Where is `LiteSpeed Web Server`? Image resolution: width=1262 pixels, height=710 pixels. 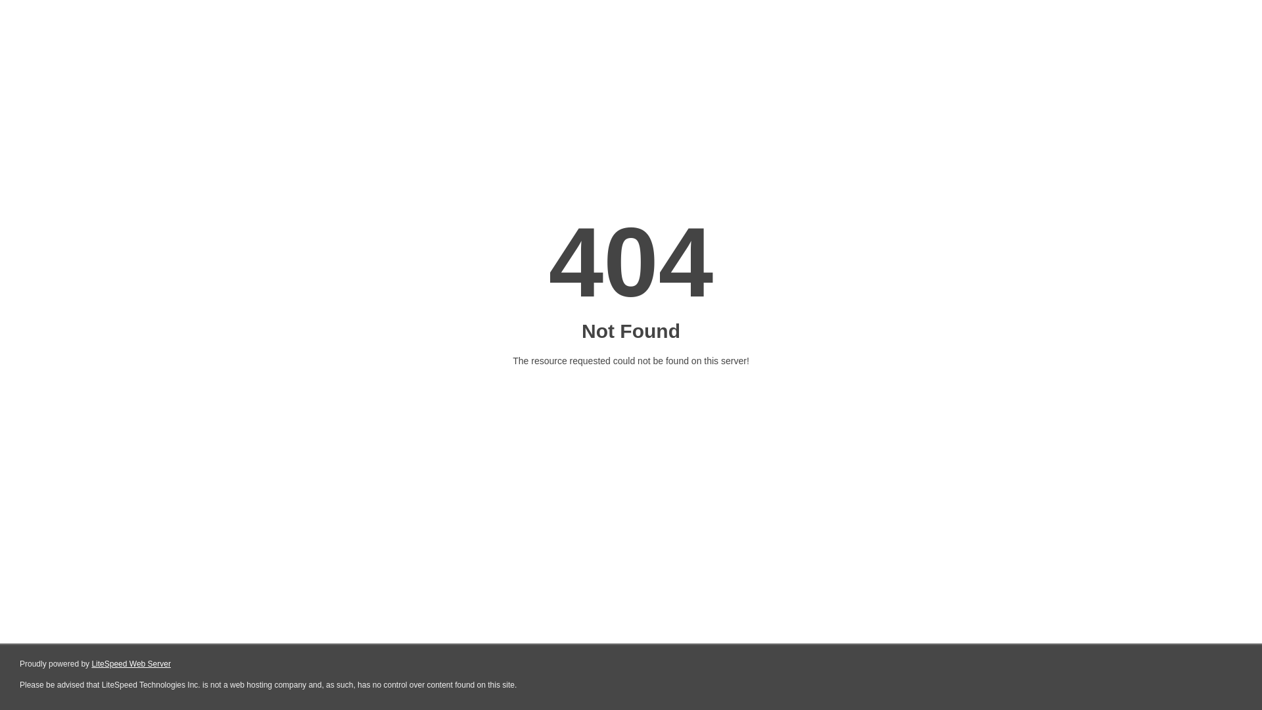 LiteSpeed Web Server is located at coordinates (131, 664).